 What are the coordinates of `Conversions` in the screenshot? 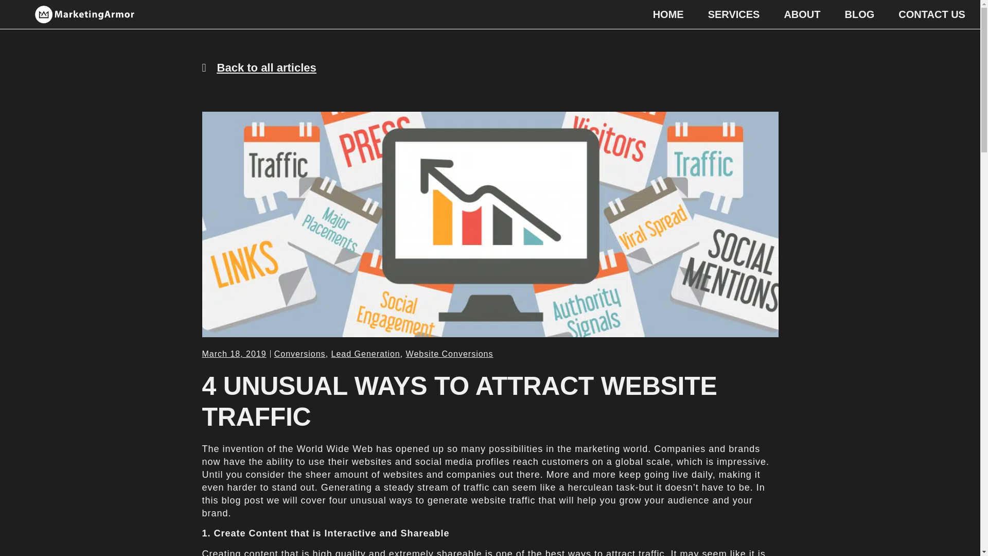 It's located at (300, 354).